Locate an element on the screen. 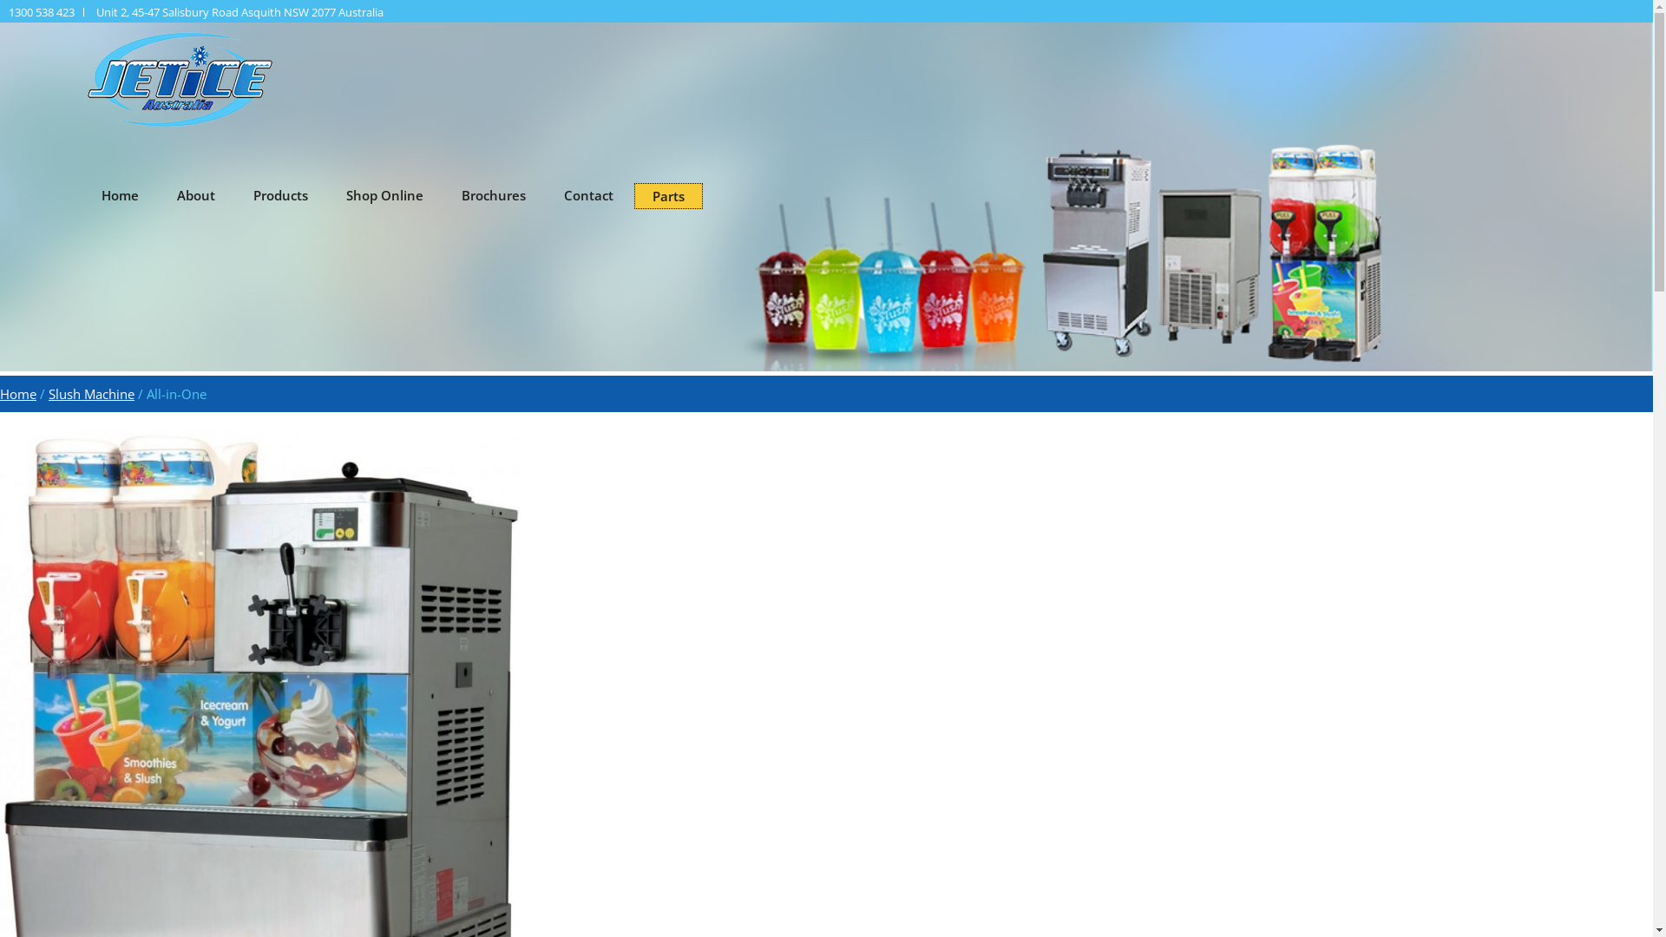  Shop Online is located at coordinates (385, 195).